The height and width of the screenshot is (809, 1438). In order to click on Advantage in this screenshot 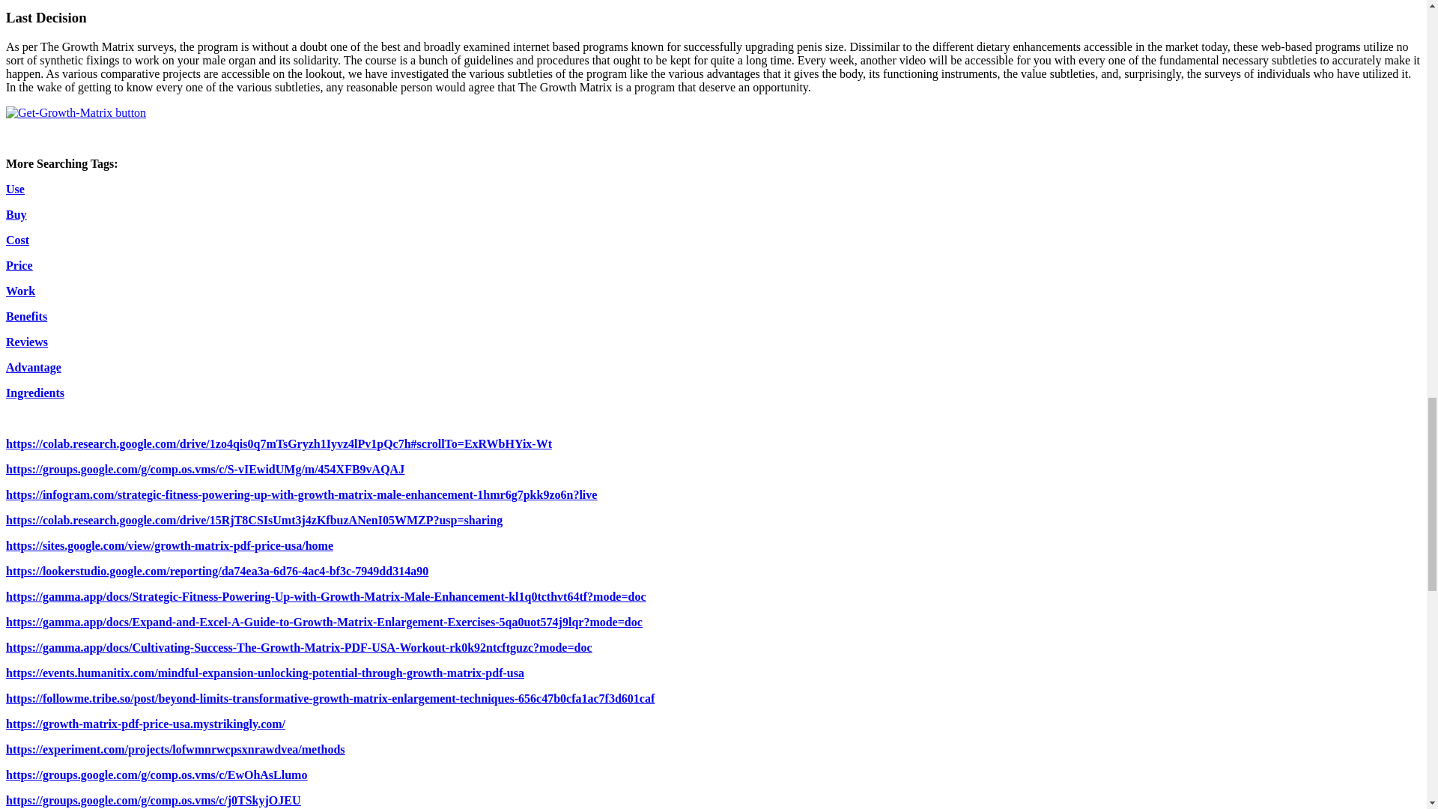, I will do `click(33, 367)`.